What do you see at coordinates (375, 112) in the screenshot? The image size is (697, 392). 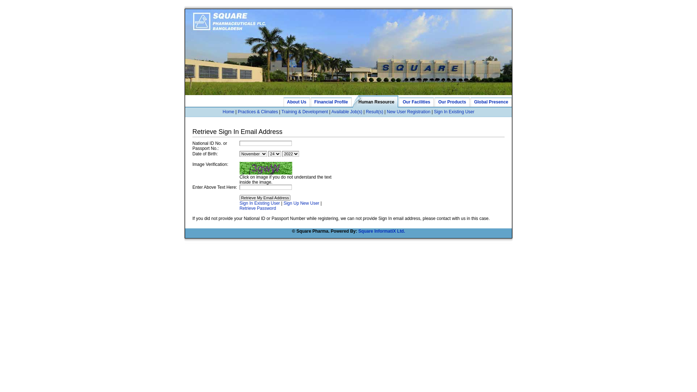 I see `Result(s)` at bounding box center [375, 112].